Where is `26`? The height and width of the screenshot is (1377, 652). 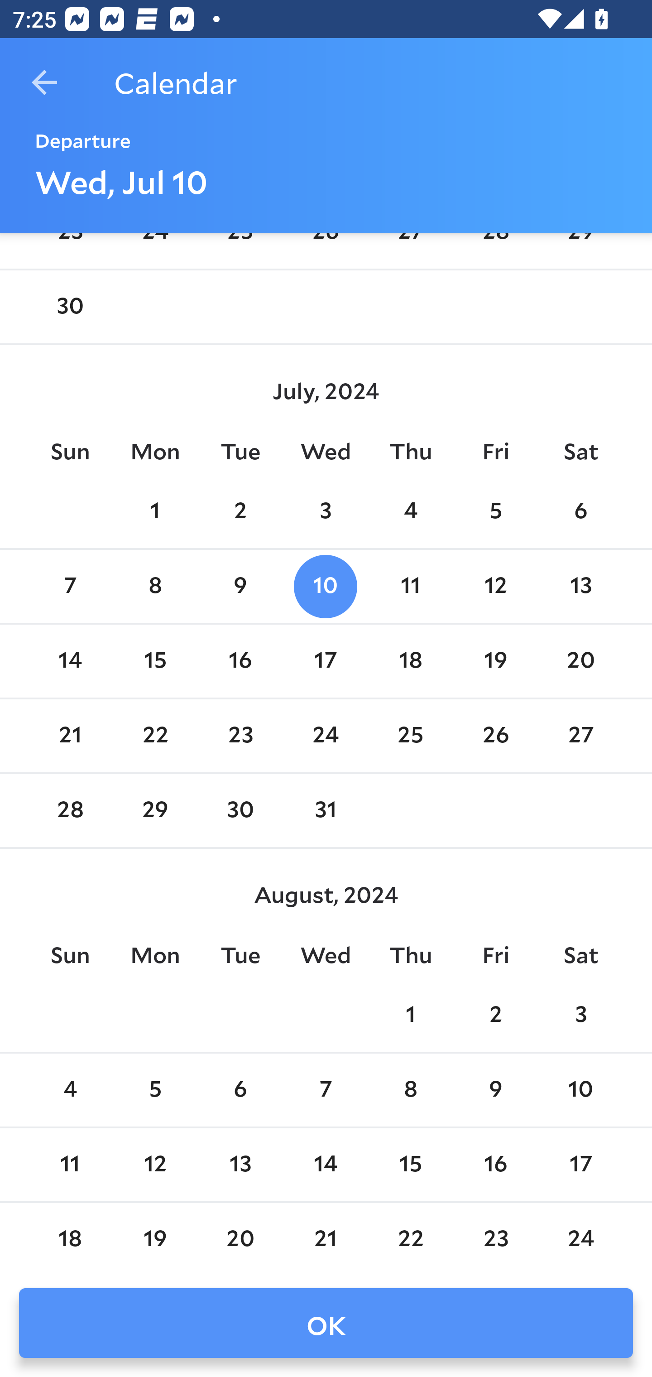 26 is located at coordinates (495, 737).